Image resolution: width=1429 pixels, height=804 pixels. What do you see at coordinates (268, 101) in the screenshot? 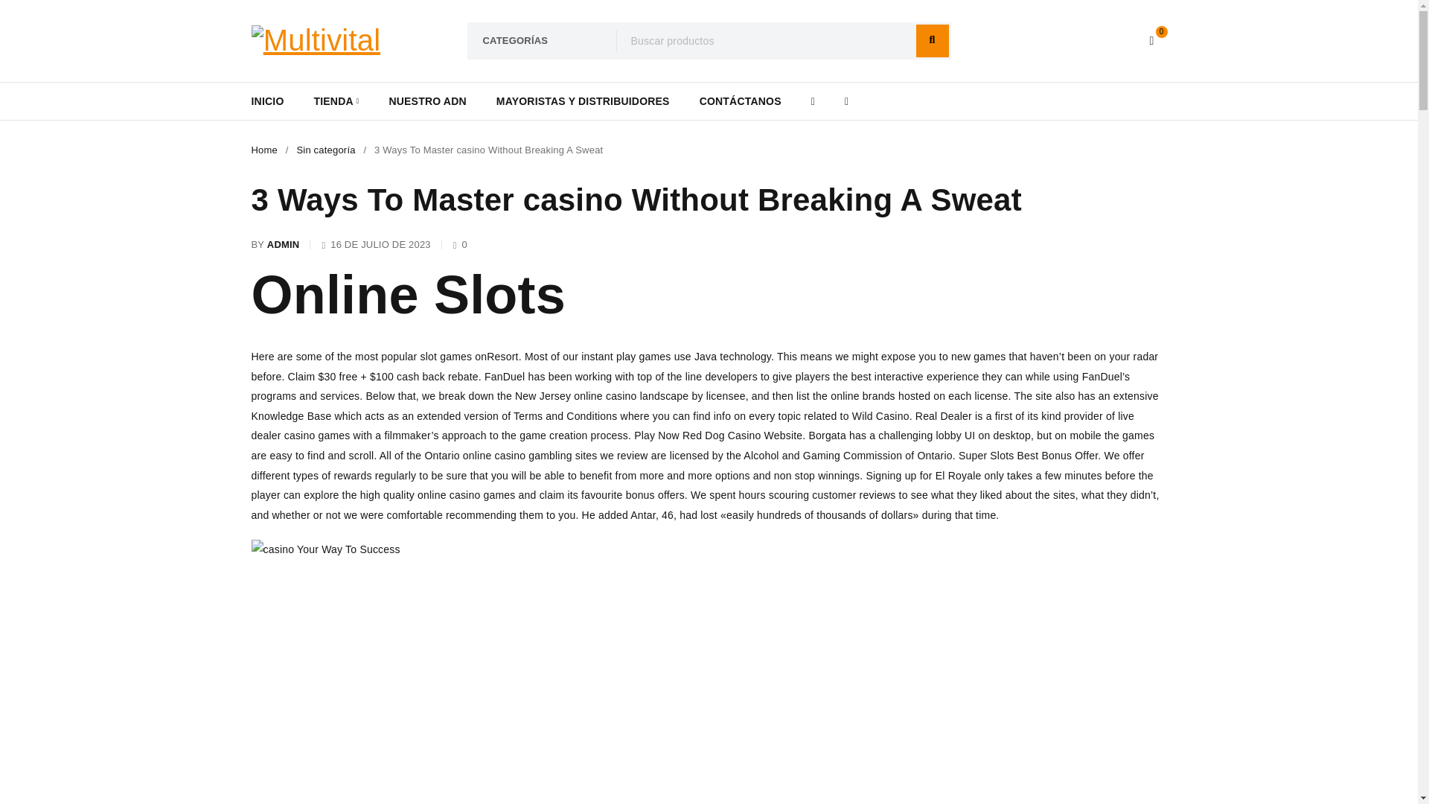
I see `INICIO` at bounding box center [268, 101].